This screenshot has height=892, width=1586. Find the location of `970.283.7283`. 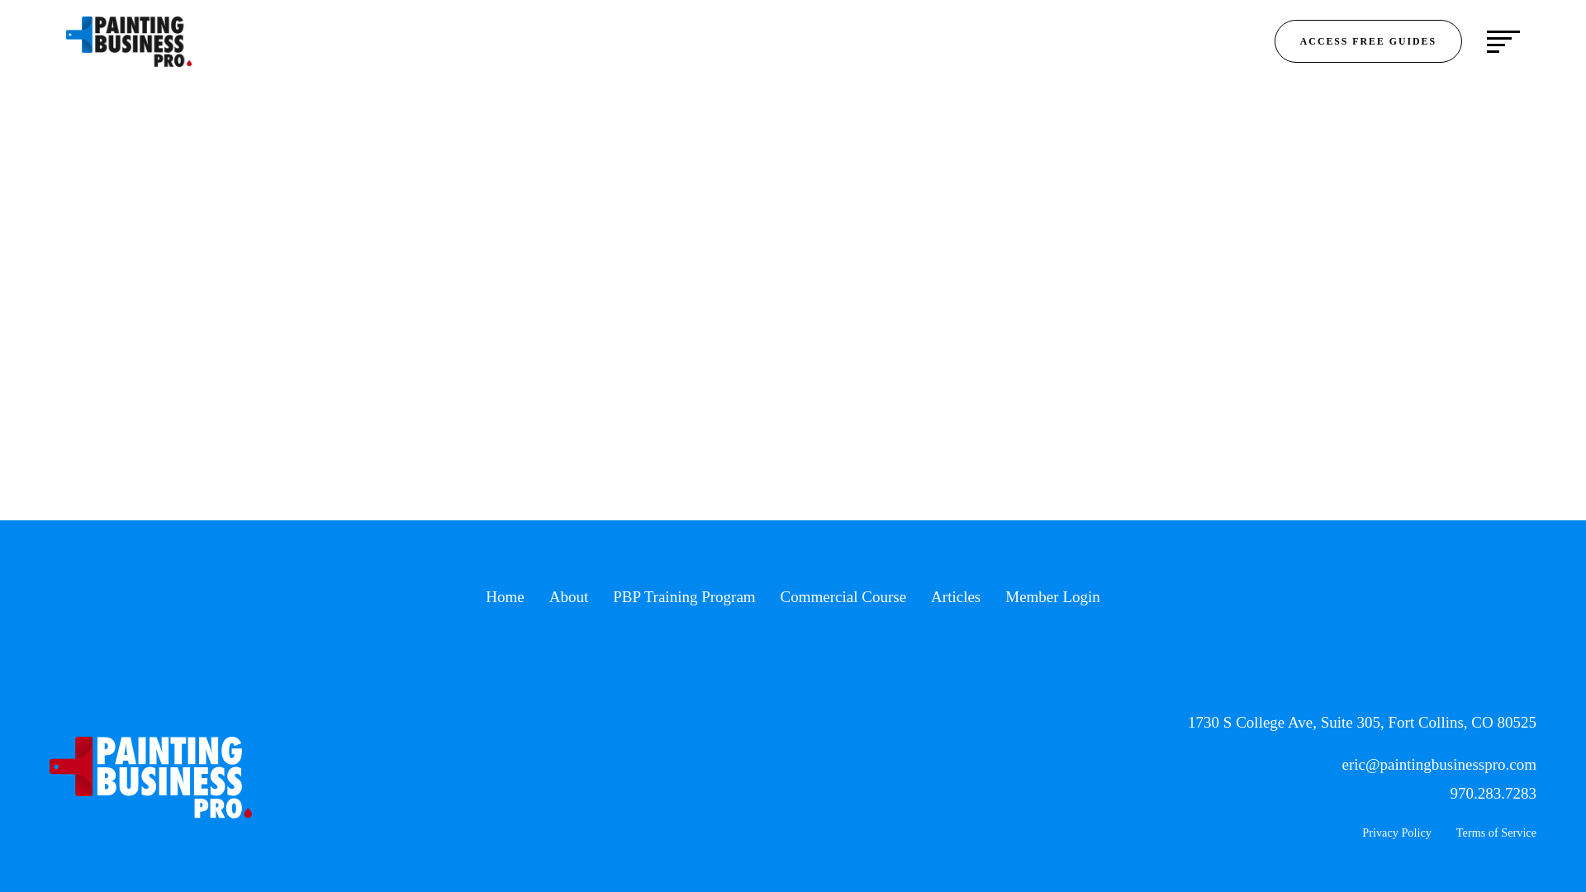

970.283.7283 is located at coordinates (1493, 795).